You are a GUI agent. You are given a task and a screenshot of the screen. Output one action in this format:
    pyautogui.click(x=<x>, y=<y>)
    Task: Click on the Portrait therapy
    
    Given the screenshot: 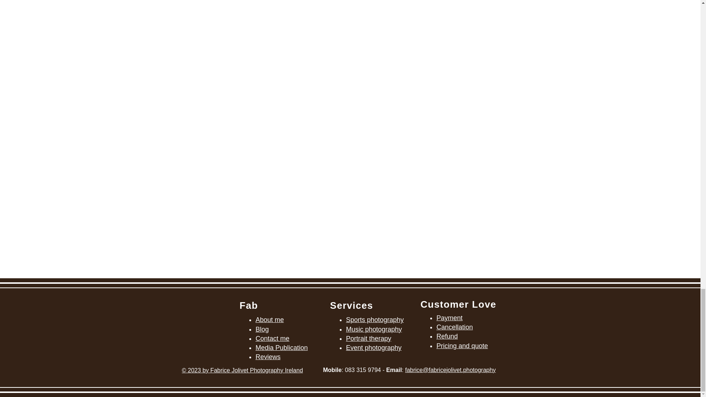 What is the action you would take?
    pyautogui.click(x=368, y=338)
    